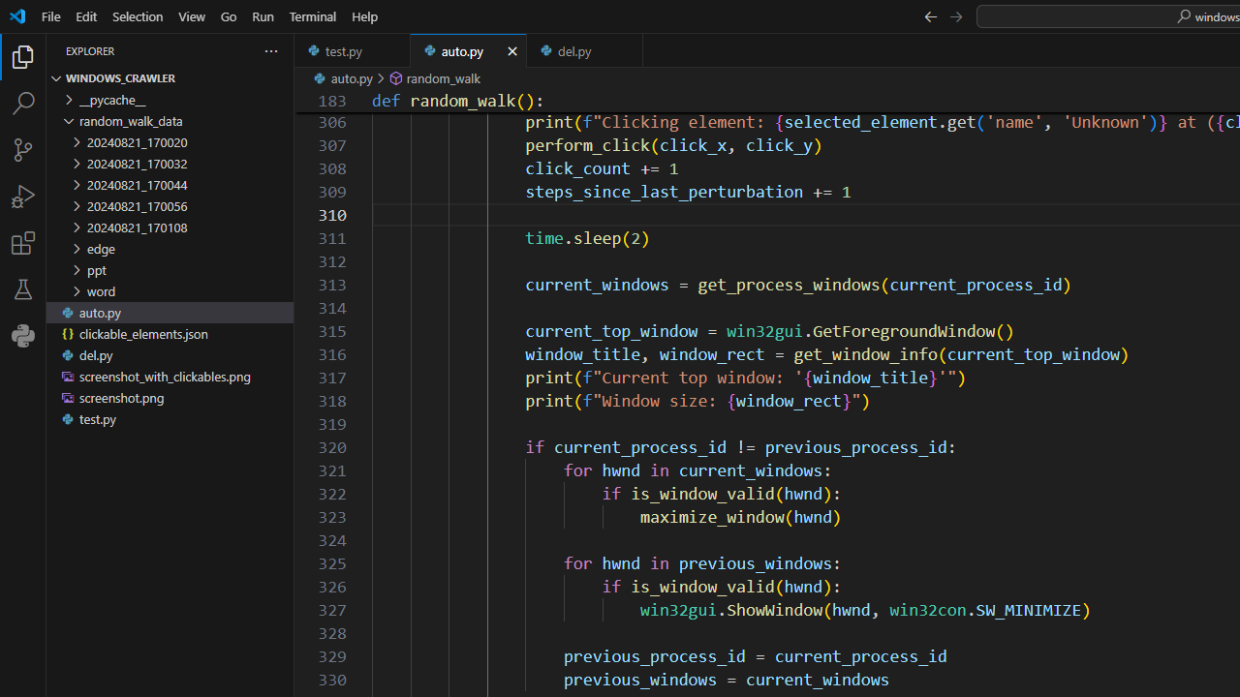 The height and width of the screenshot is (697, 1240). Describe the element at coordinates (170, 77) in the screenshot. I see `Explorer Section: windows_crawler` at that location.